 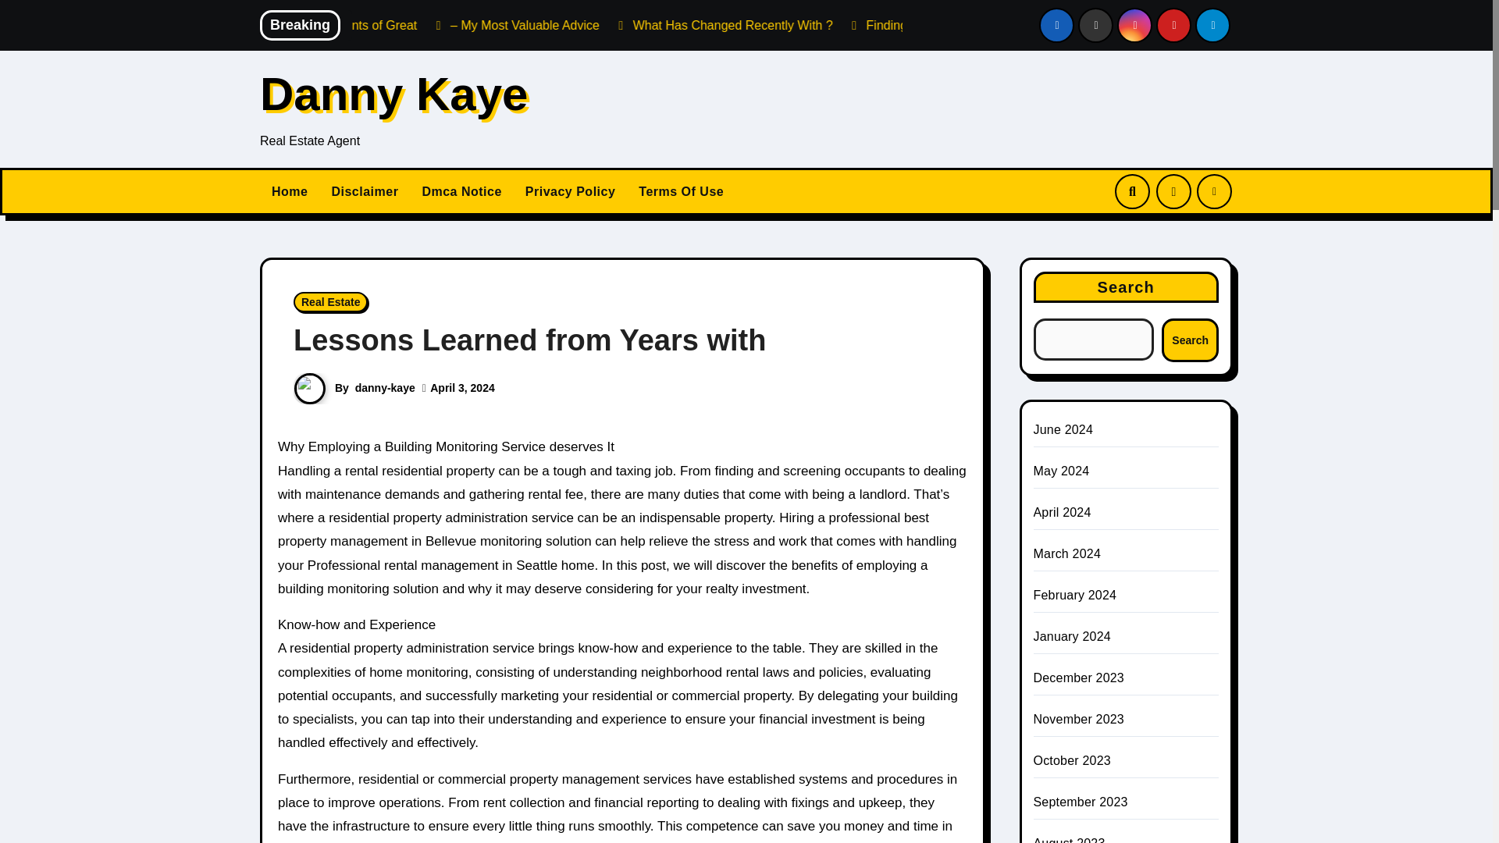 What do you see at coordinates (333, 25) in the screenshot?
I see `The Ultimate Guide to` at bounding box center [333, 25].